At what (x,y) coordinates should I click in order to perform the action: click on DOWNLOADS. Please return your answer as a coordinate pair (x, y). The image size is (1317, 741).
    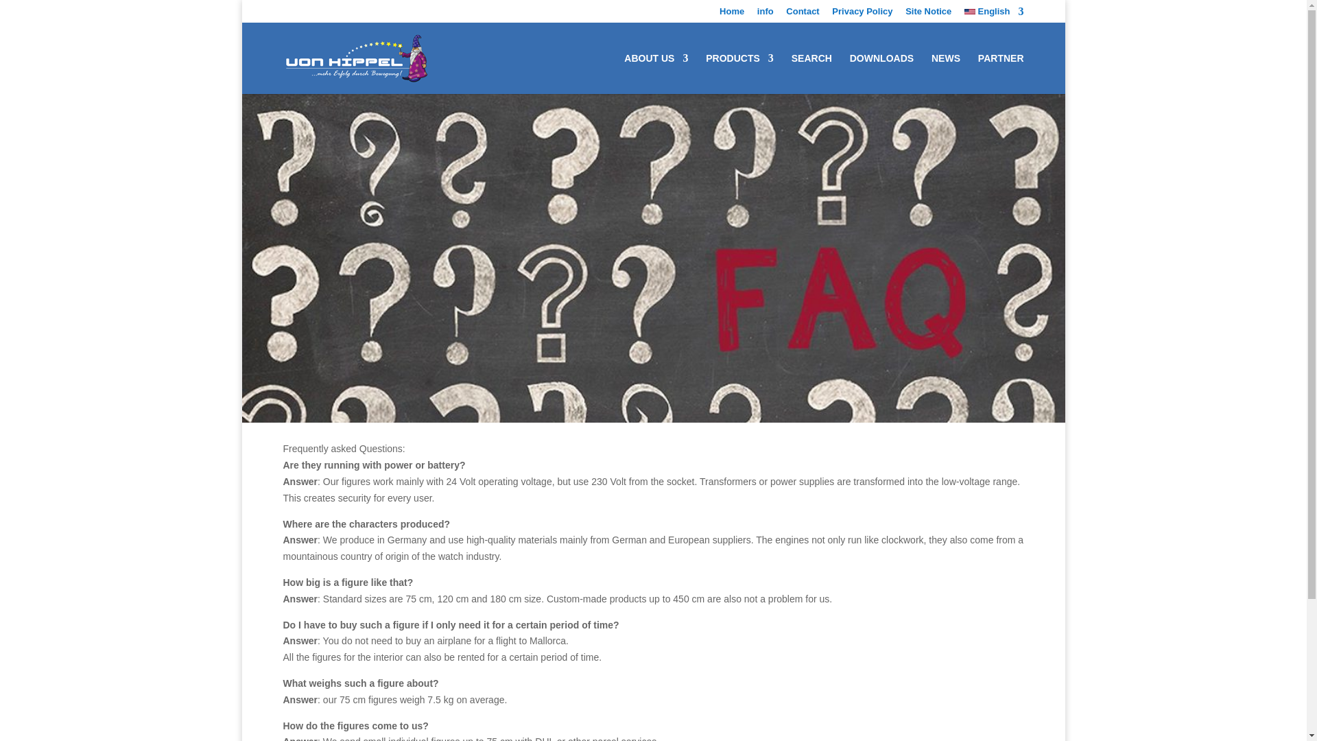
    Looking at the image, I should click on (881, 73).